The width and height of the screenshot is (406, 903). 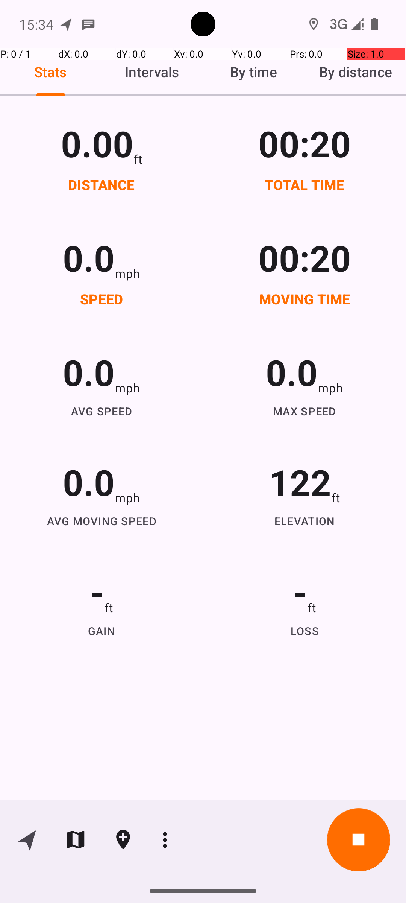 I want to click on 122, so click(x=300, y=482).